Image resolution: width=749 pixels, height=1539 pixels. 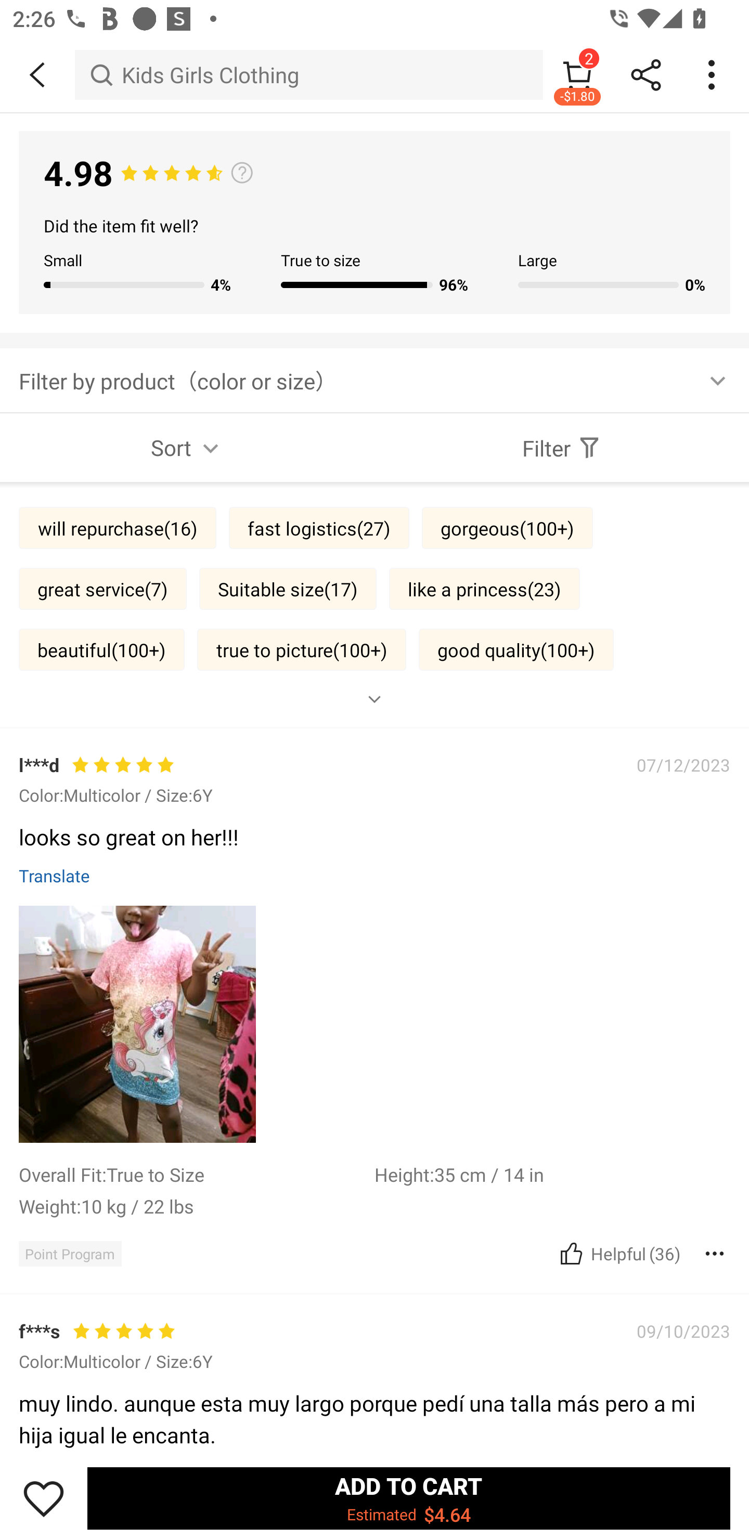 I want to click on Filter, so click(x=562, y=448).